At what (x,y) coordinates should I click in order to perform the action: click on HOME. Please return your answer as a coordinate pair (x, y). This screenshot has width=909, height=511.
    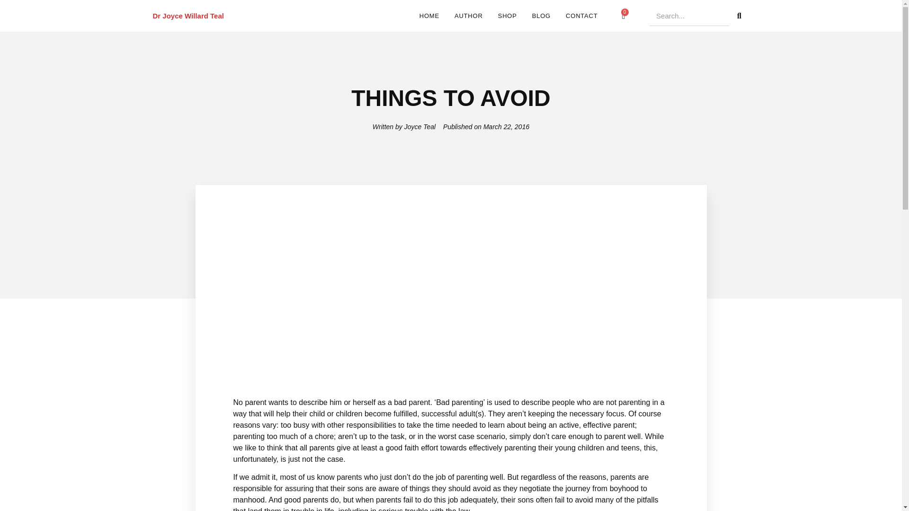
    Looking at the image, I should click on (429, 16).